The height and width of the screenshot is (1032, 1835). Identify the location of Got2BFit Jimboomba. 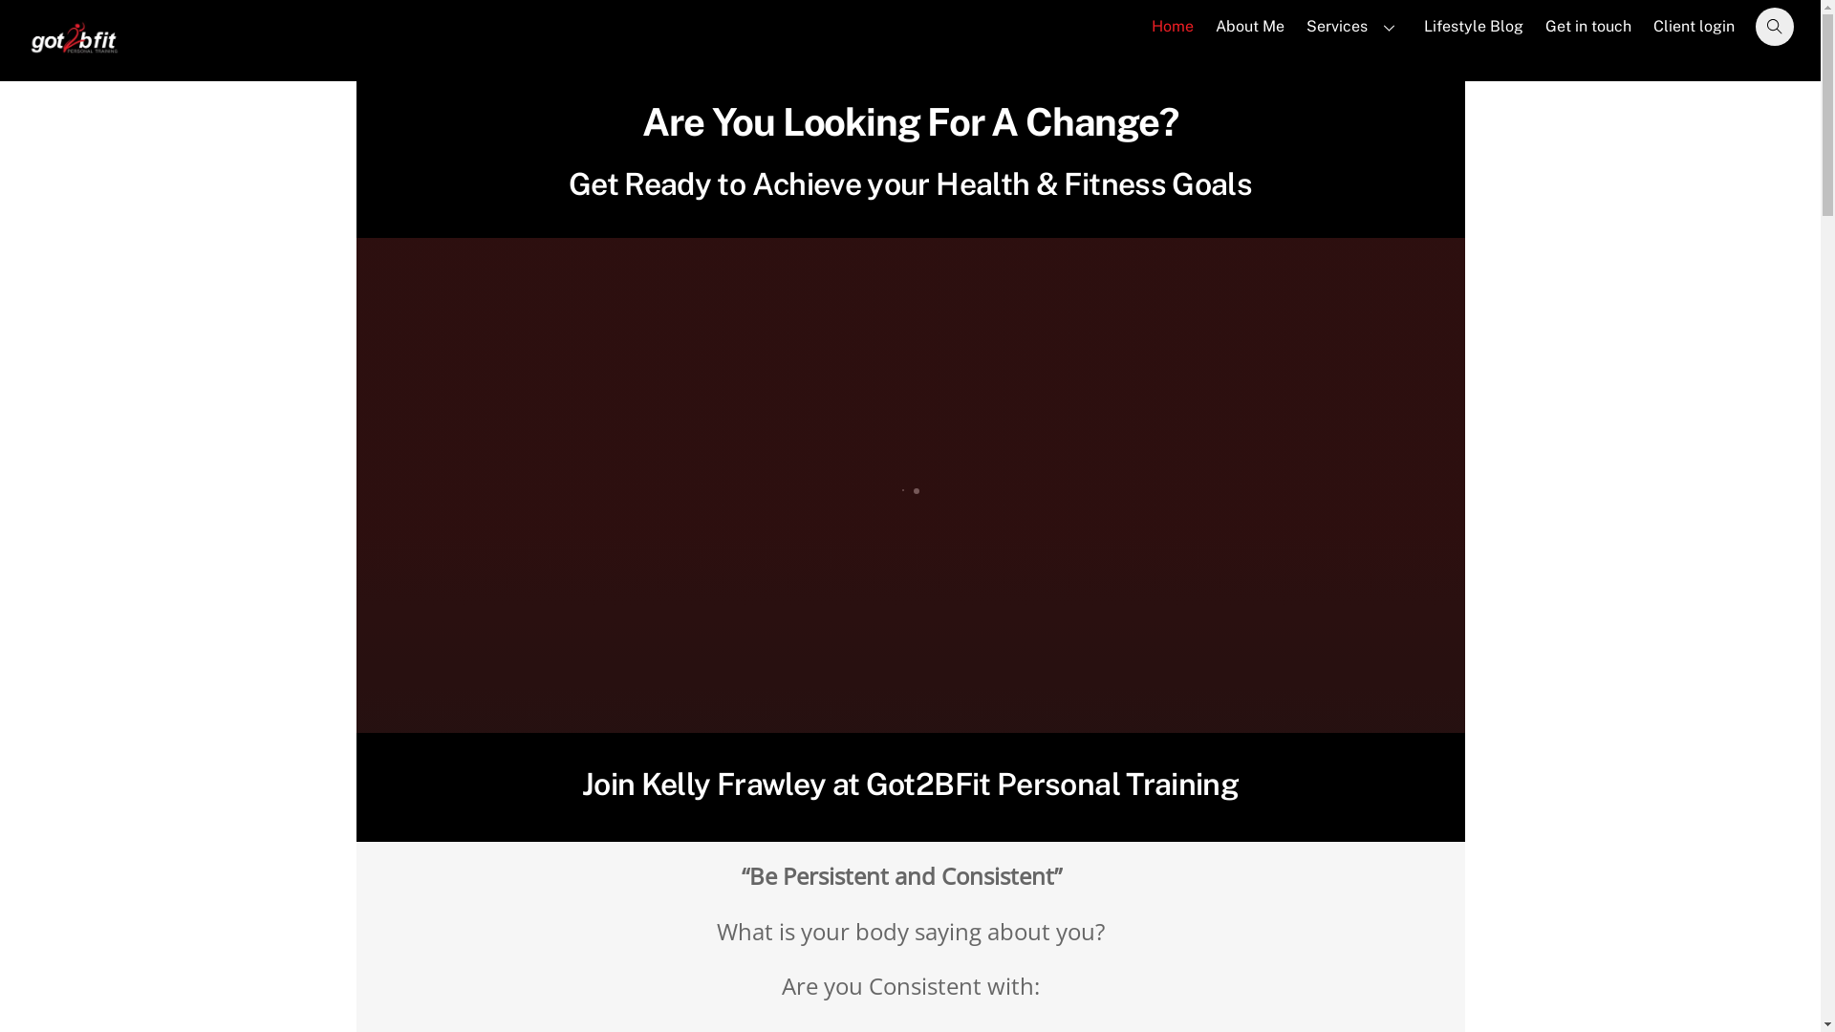
(75, 54).